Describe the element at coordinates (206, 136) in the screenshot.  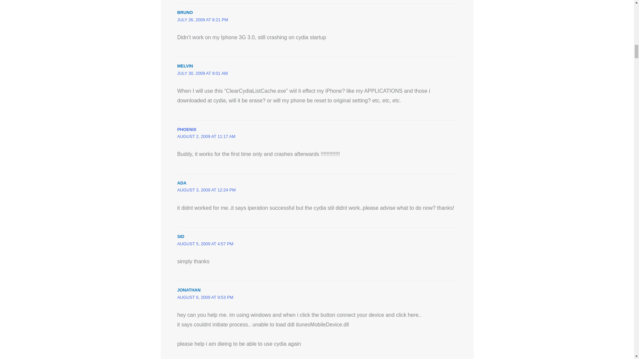
I see `AUGUST 2, 2009 AT 11:17 AM` at that location.